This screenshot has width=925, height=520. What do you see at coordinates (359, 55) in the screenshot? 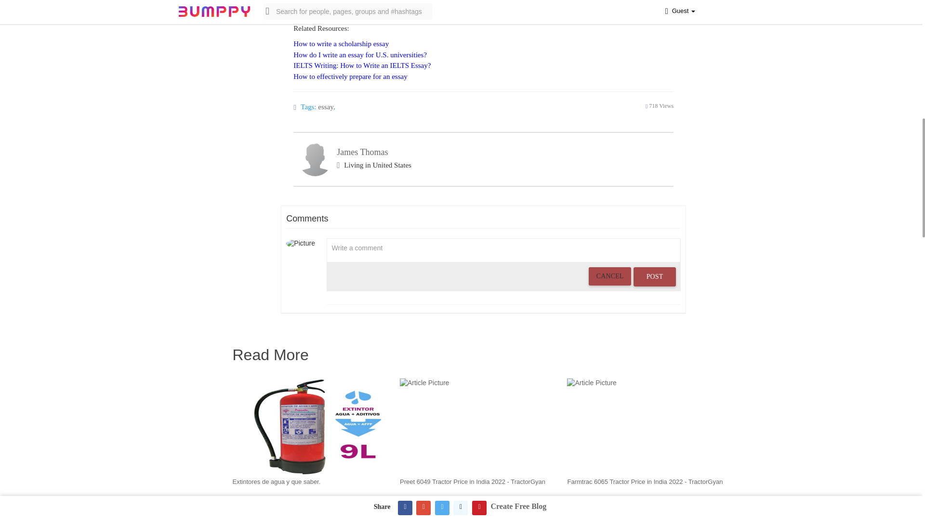
I see `How do I write an essay for U.S. universities?` at bounding box center [359, 55].